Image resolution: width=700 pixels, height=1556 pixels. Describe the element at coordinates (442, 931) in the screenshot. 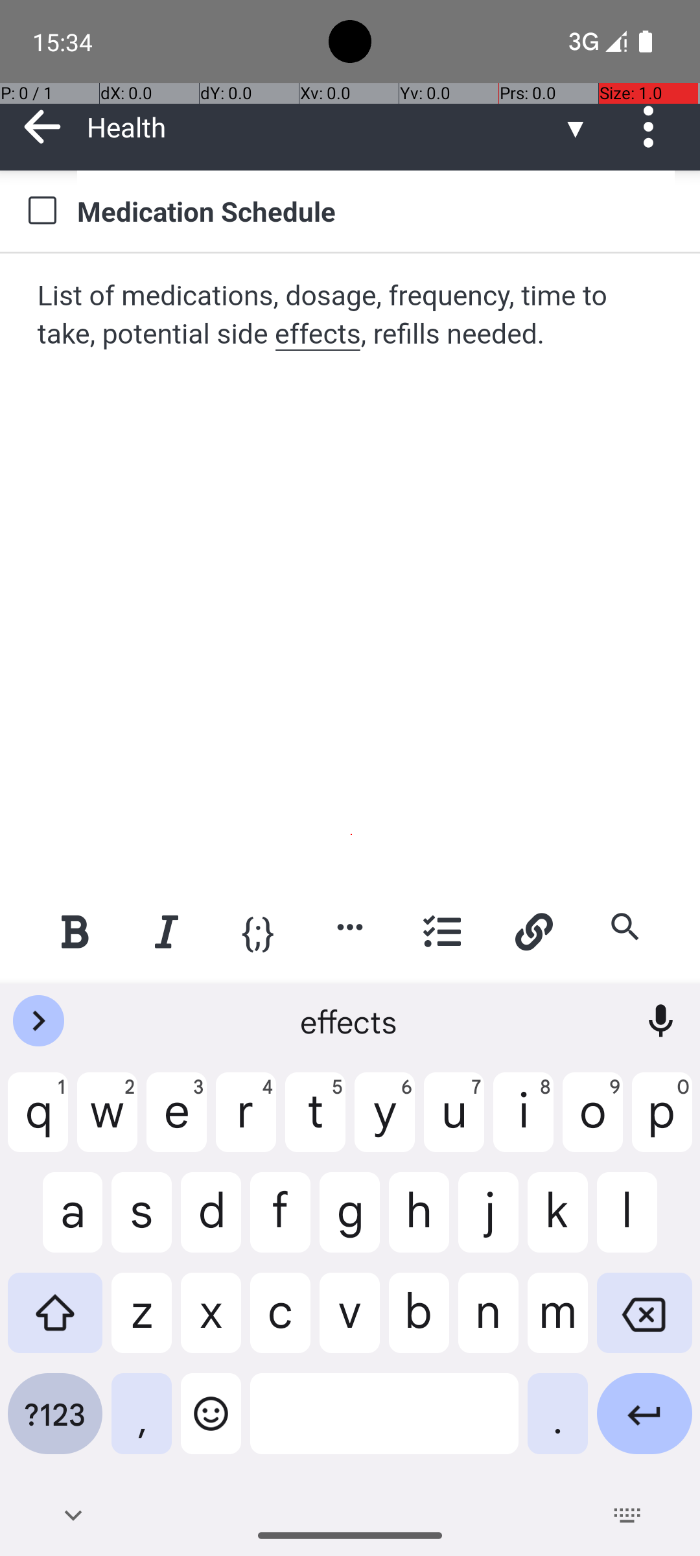

I see `Task list` at that location.